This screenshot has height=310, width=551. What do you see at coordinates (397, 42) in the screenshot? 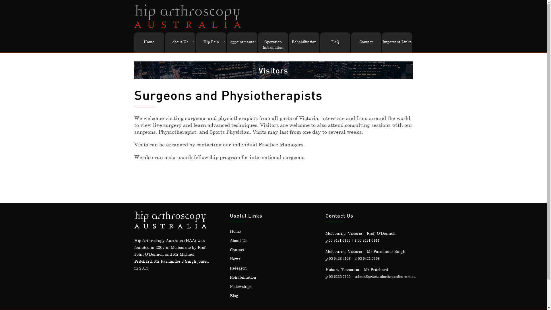
I see `Important Links` at bounding box center [397, 42].